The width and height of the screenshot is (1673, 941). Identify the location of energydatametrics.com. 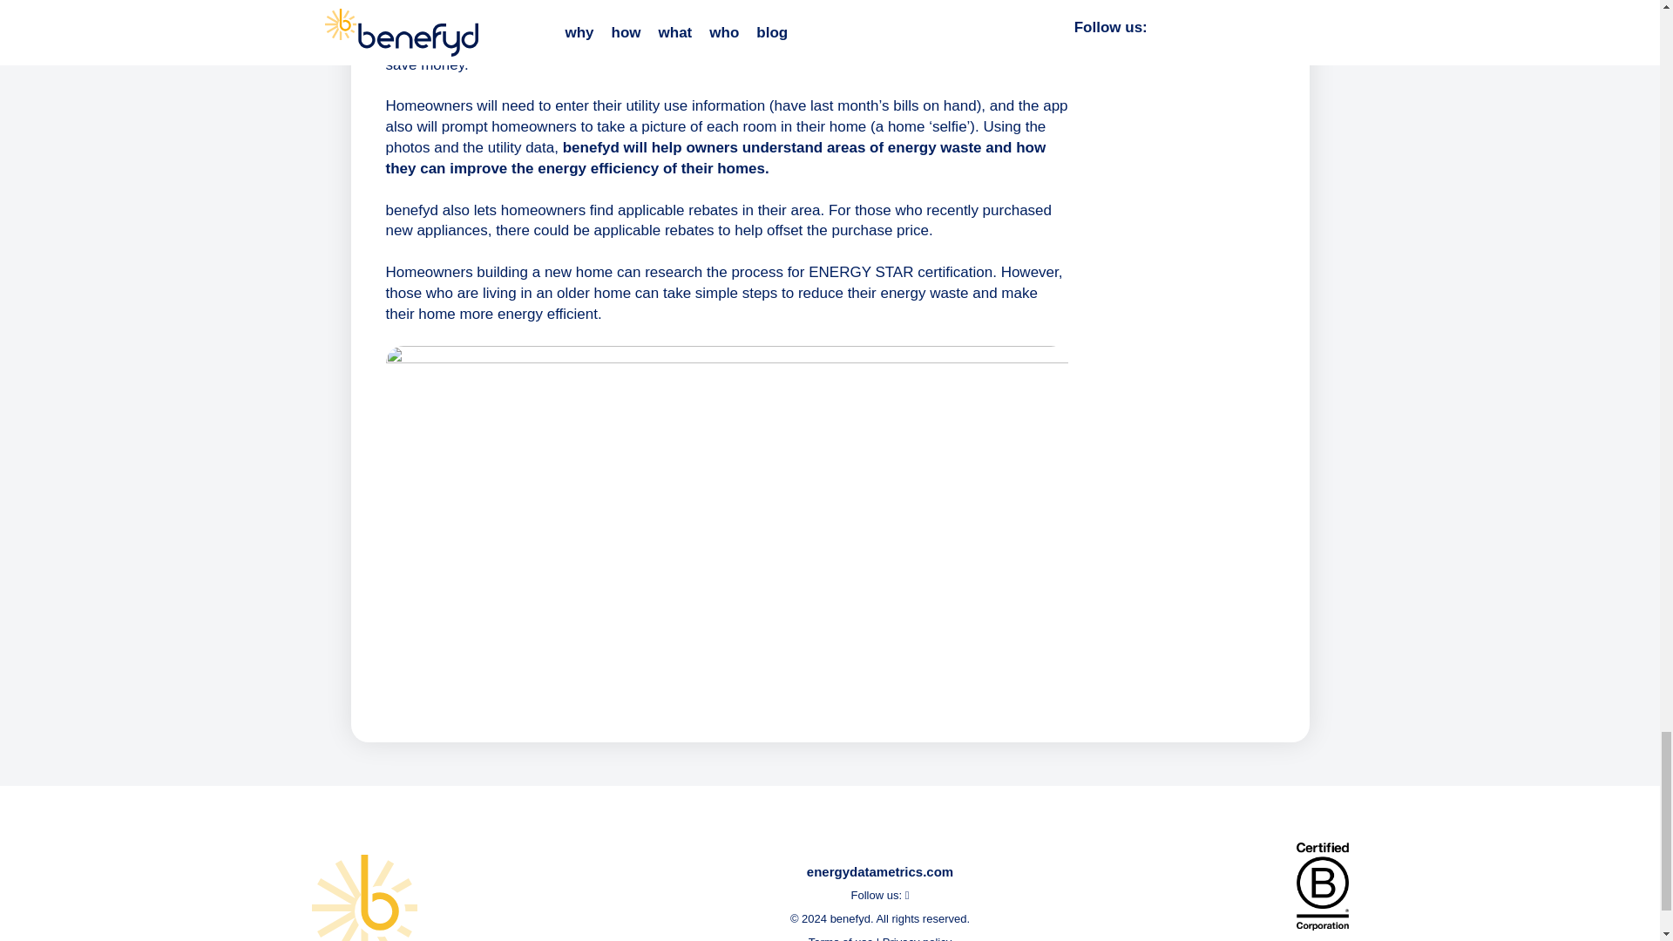
(880, 871).